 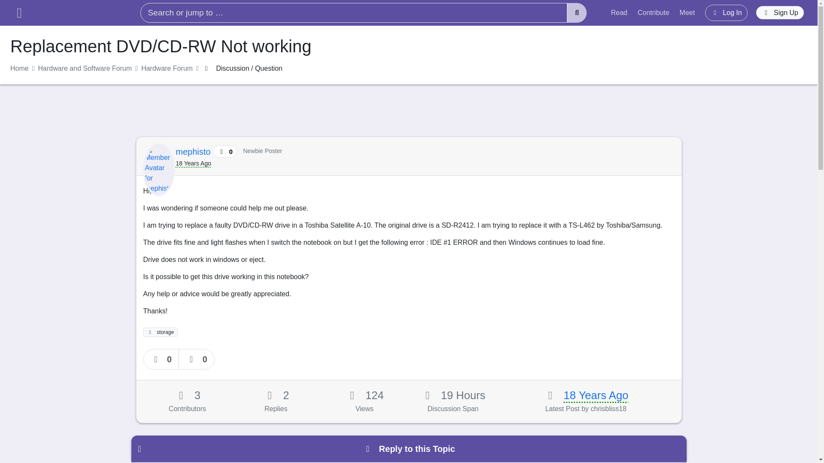 I want to click on 0, so click(x=197, y=359).